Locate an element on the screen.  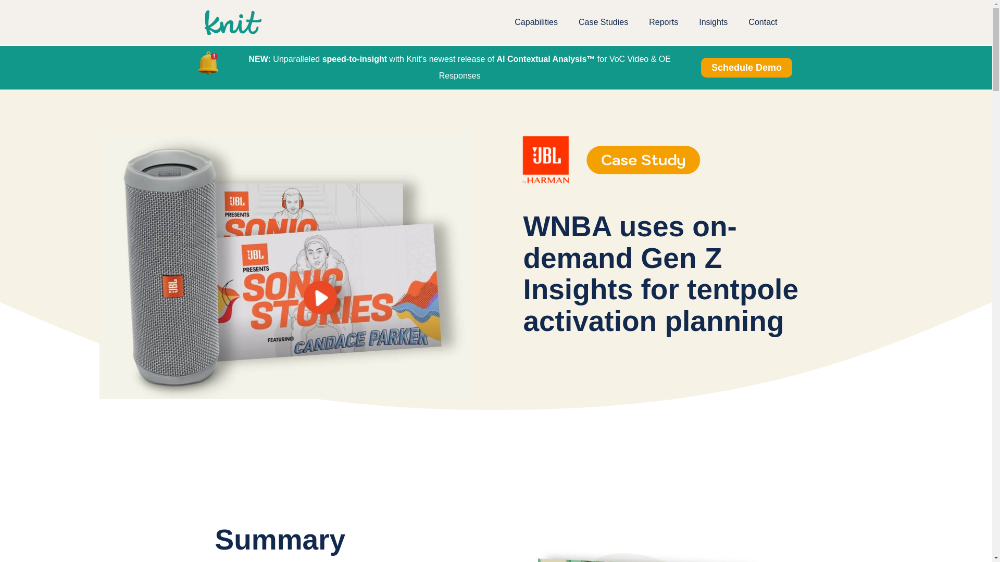
Insights is located at coordinates (713, 22).